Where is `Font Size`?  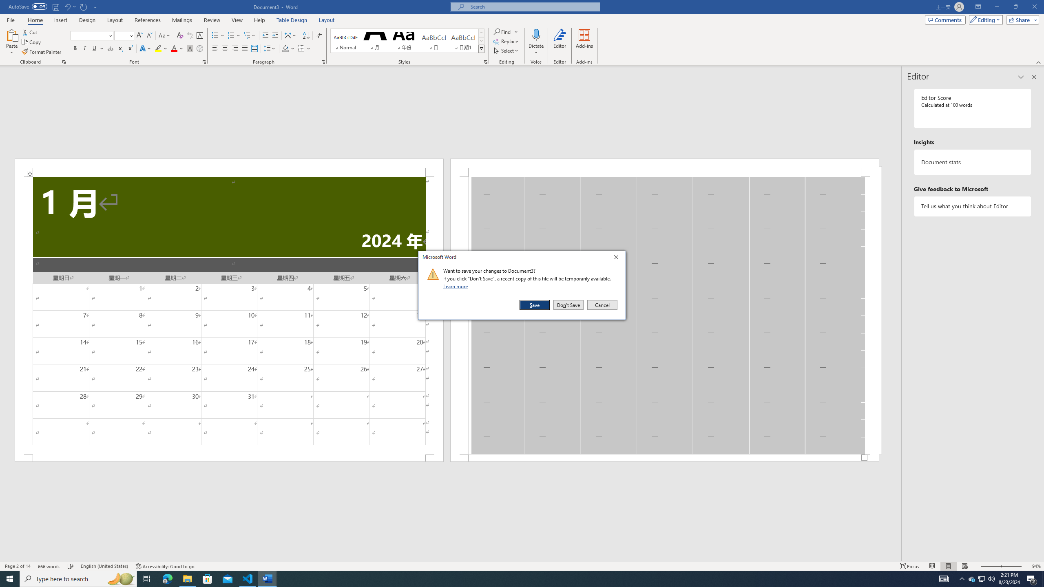 Font Size is located at coordinates (122, 35).